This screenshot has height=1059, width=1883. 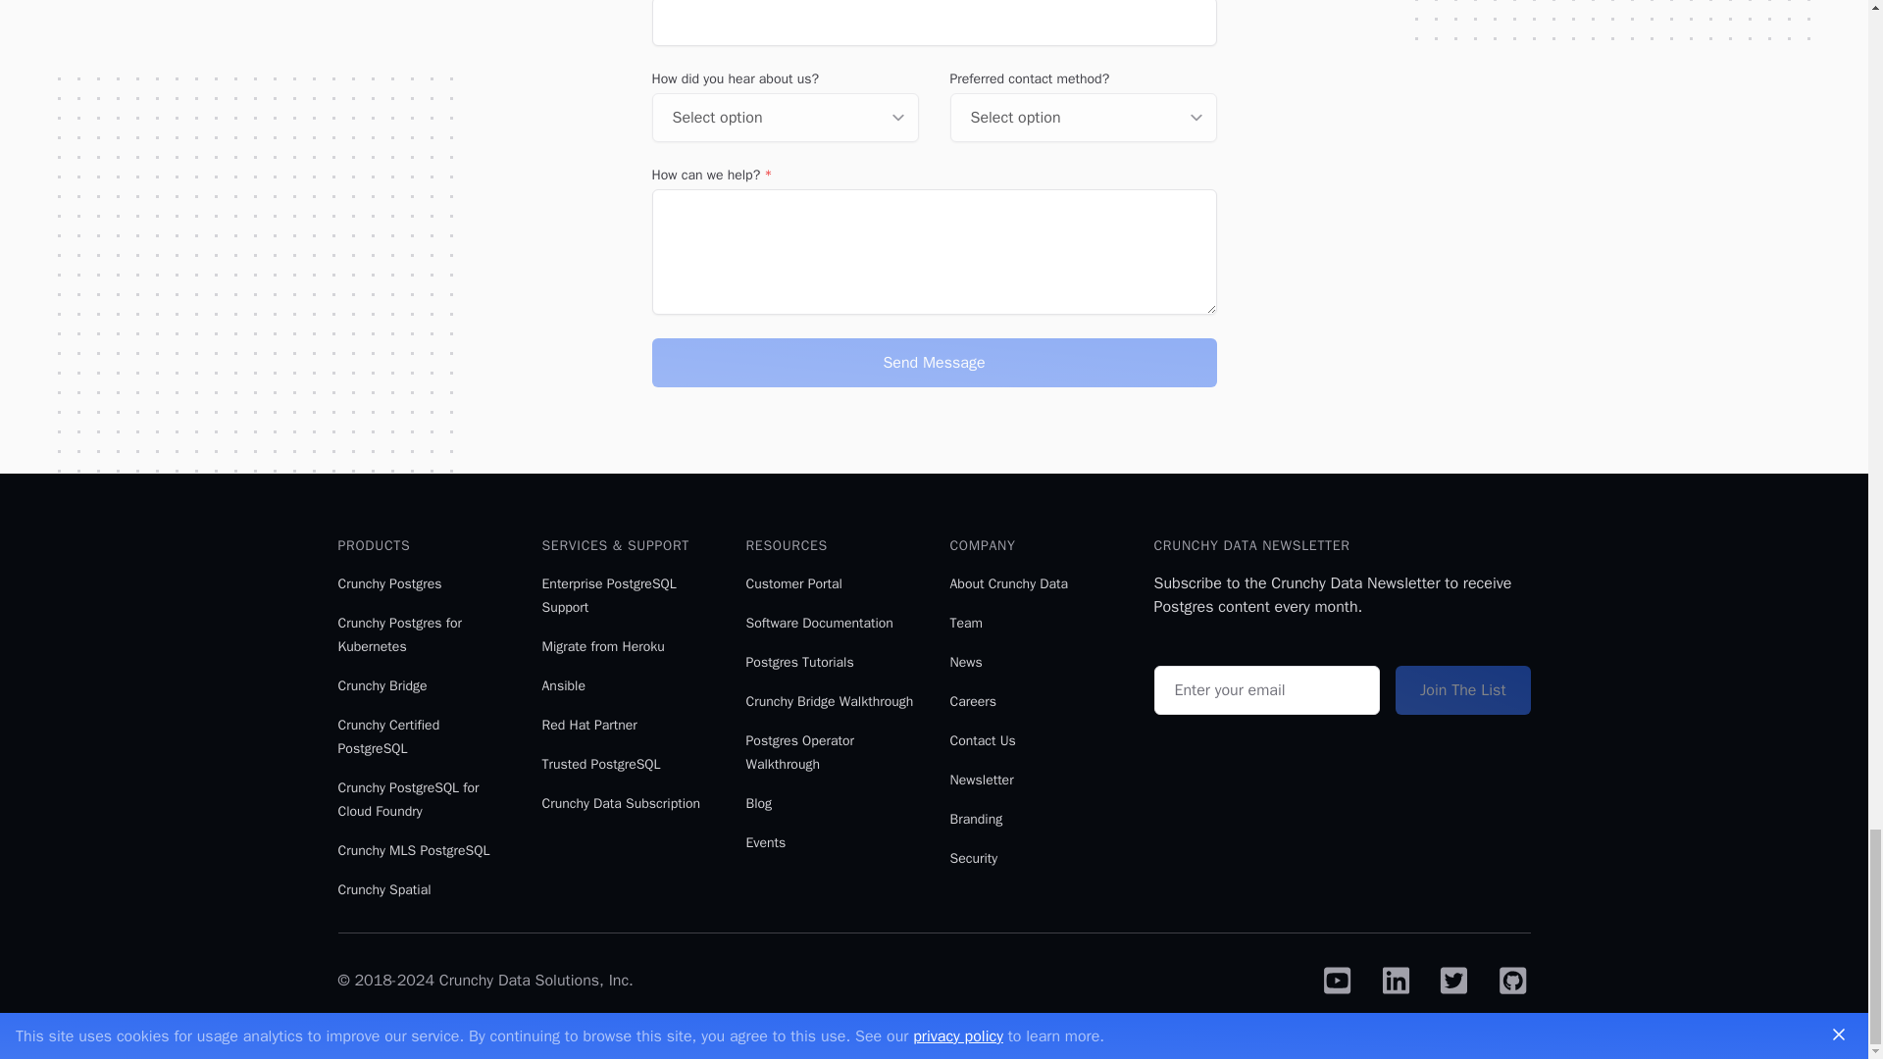 I want to click on Crunchy Bridge Walkthrough, so click(x=830, y=701).